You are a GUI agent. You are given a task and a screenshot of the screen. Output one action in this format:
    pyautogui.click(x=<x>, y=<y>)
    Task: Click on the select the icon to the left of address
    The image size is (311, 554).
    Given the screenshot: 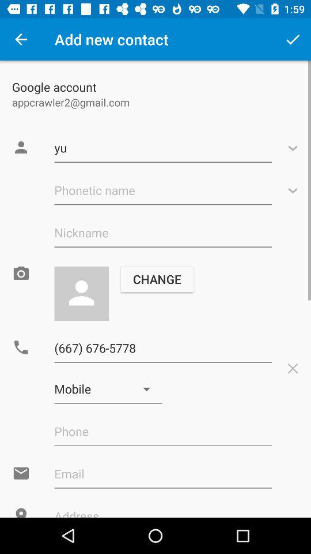 What is the action you would take?
    pyautogui.click(x=21, y=512)
    